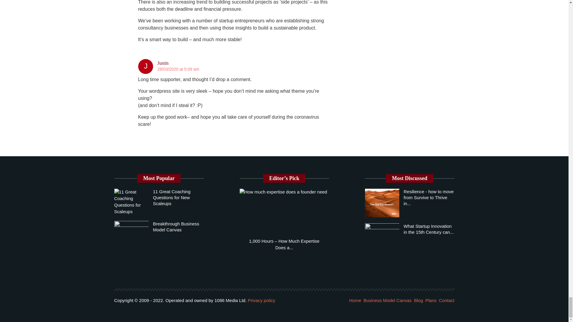  I want to click on 11 Great Coaching Questions for New Scaleups, so click(171, 197).